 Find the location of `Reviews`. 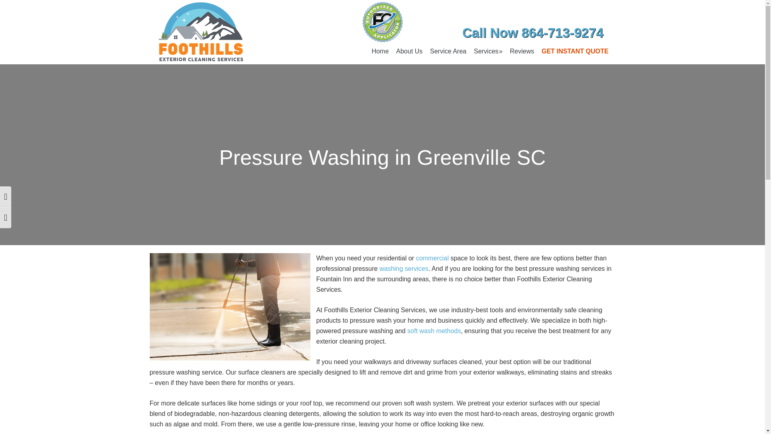

Reviews is located at coordinates (522, 51).